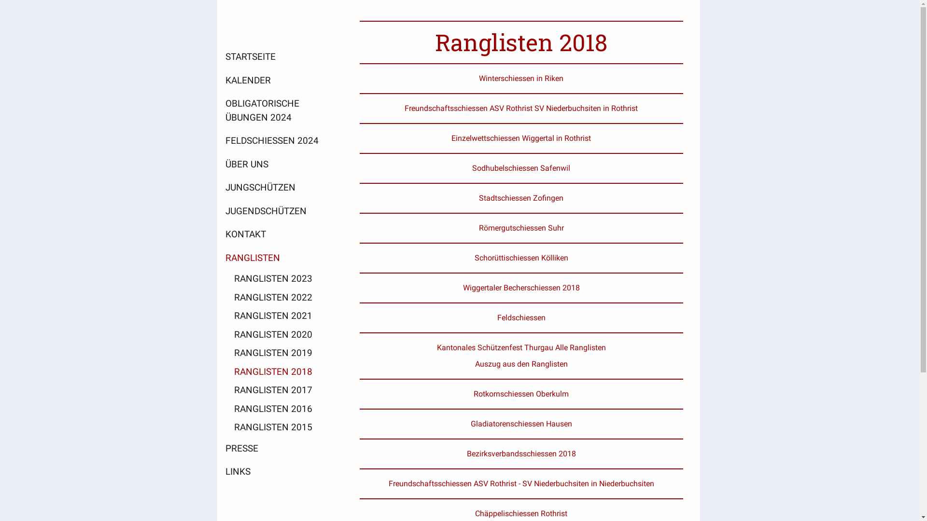 The image size is (927, 521). I want to click on Einzelwettschiessen Wiggertal in Rothrist, so click(521, 138).